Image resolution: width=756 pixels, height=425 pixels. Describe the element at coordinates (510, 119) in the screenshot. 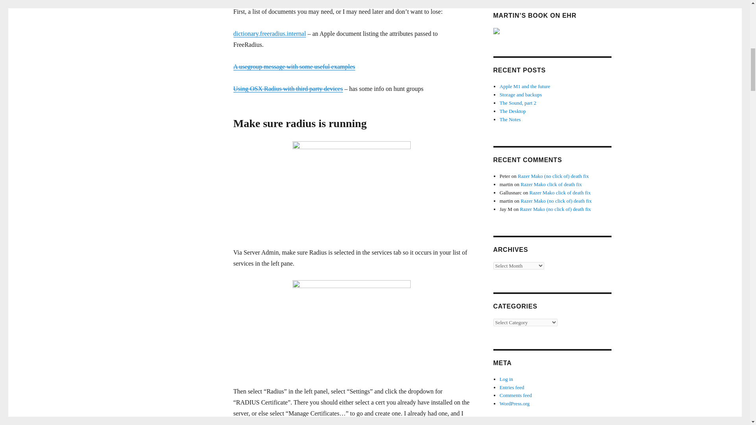

I see `The Notes` at that location.